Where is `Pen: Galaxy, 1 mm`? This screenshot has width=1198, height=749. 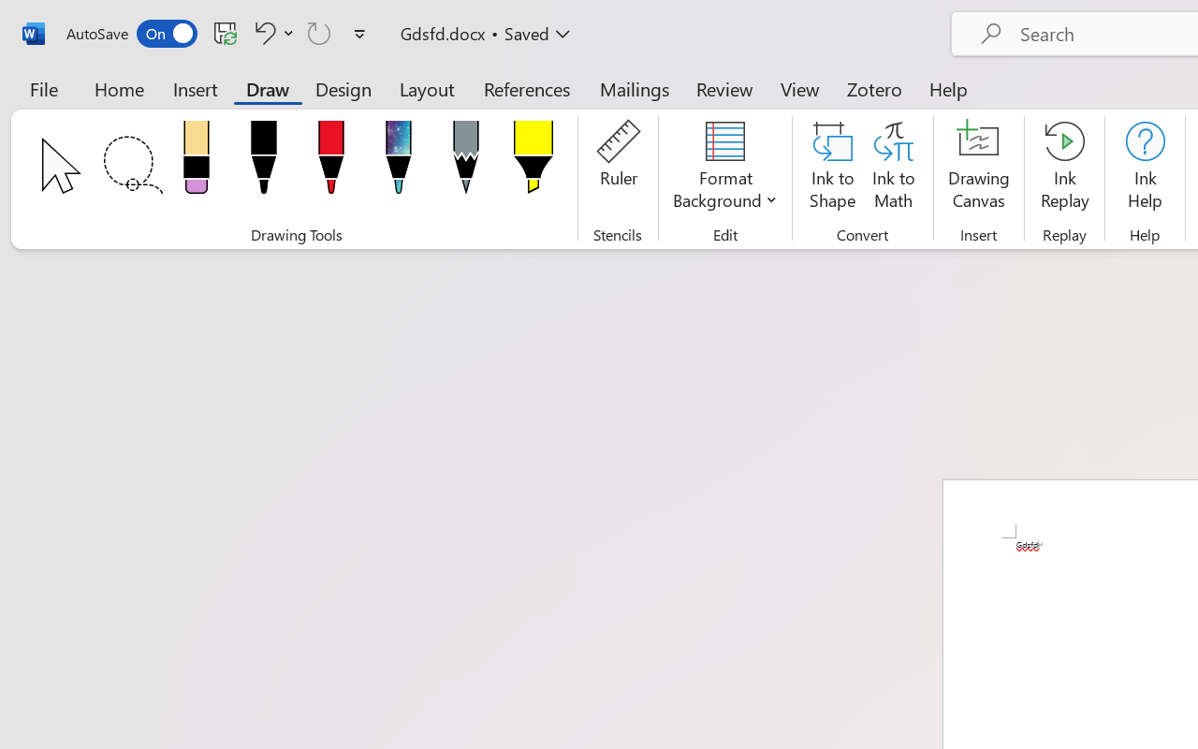
Pen: Galaxy, 1 mm is located at coordinates (399, 163).